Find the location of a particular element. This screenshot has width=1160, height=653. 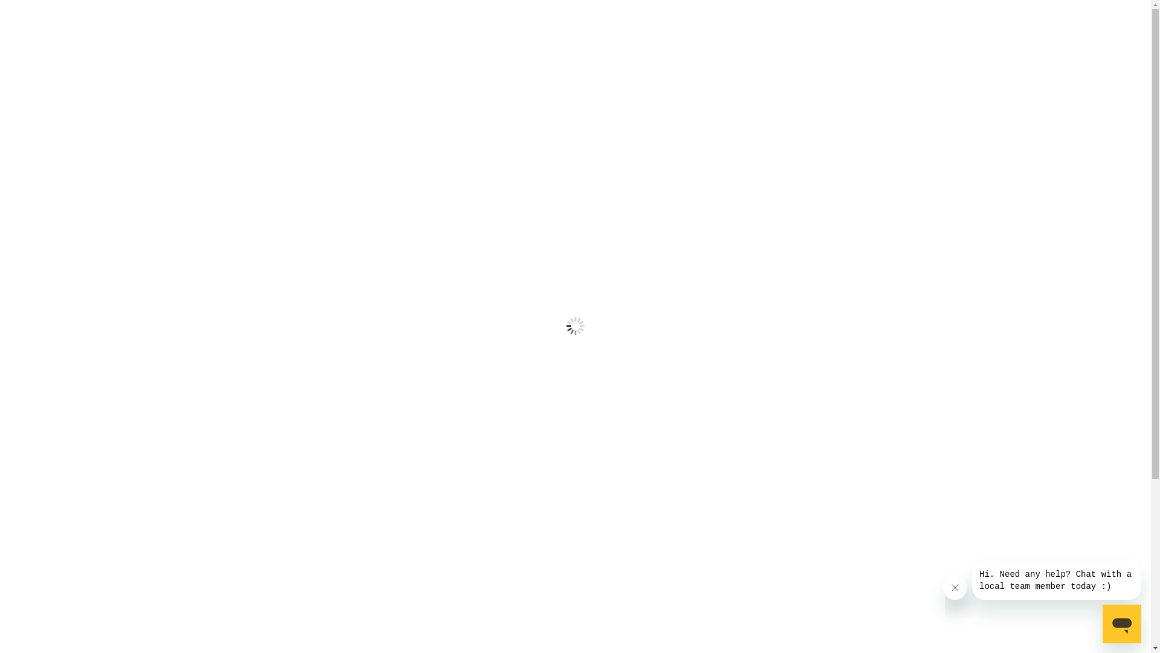

Button to launch messaging window is located at coordinates (1122, 624).